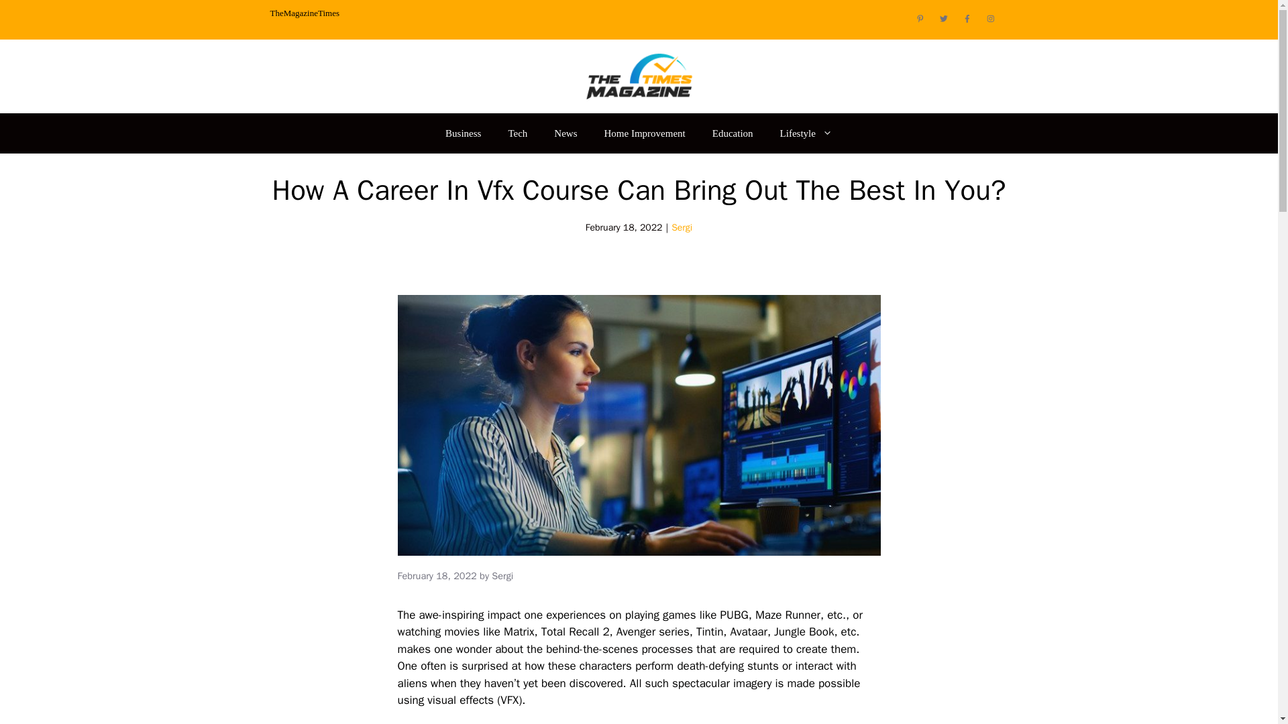  I want to click on Tech, so click(518, 133).